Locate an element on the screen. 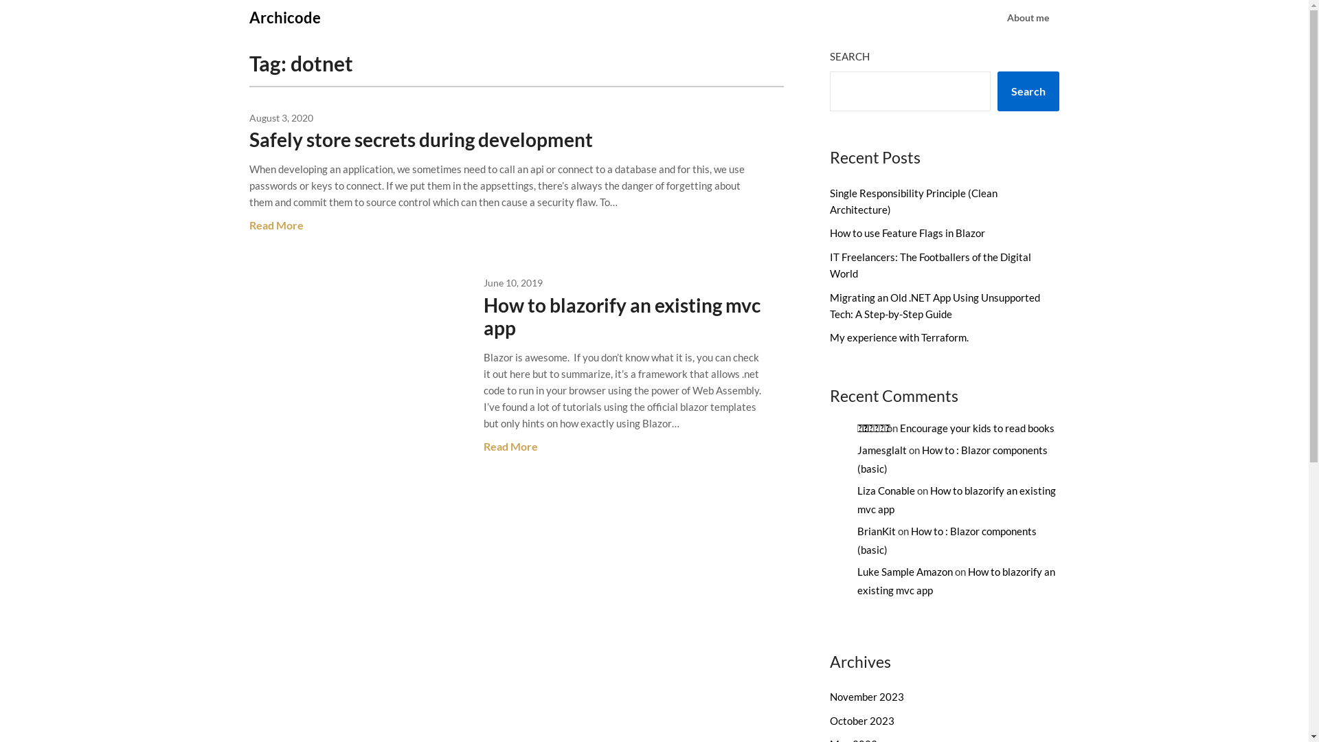  Archicode is located at coordinates (284, 18).